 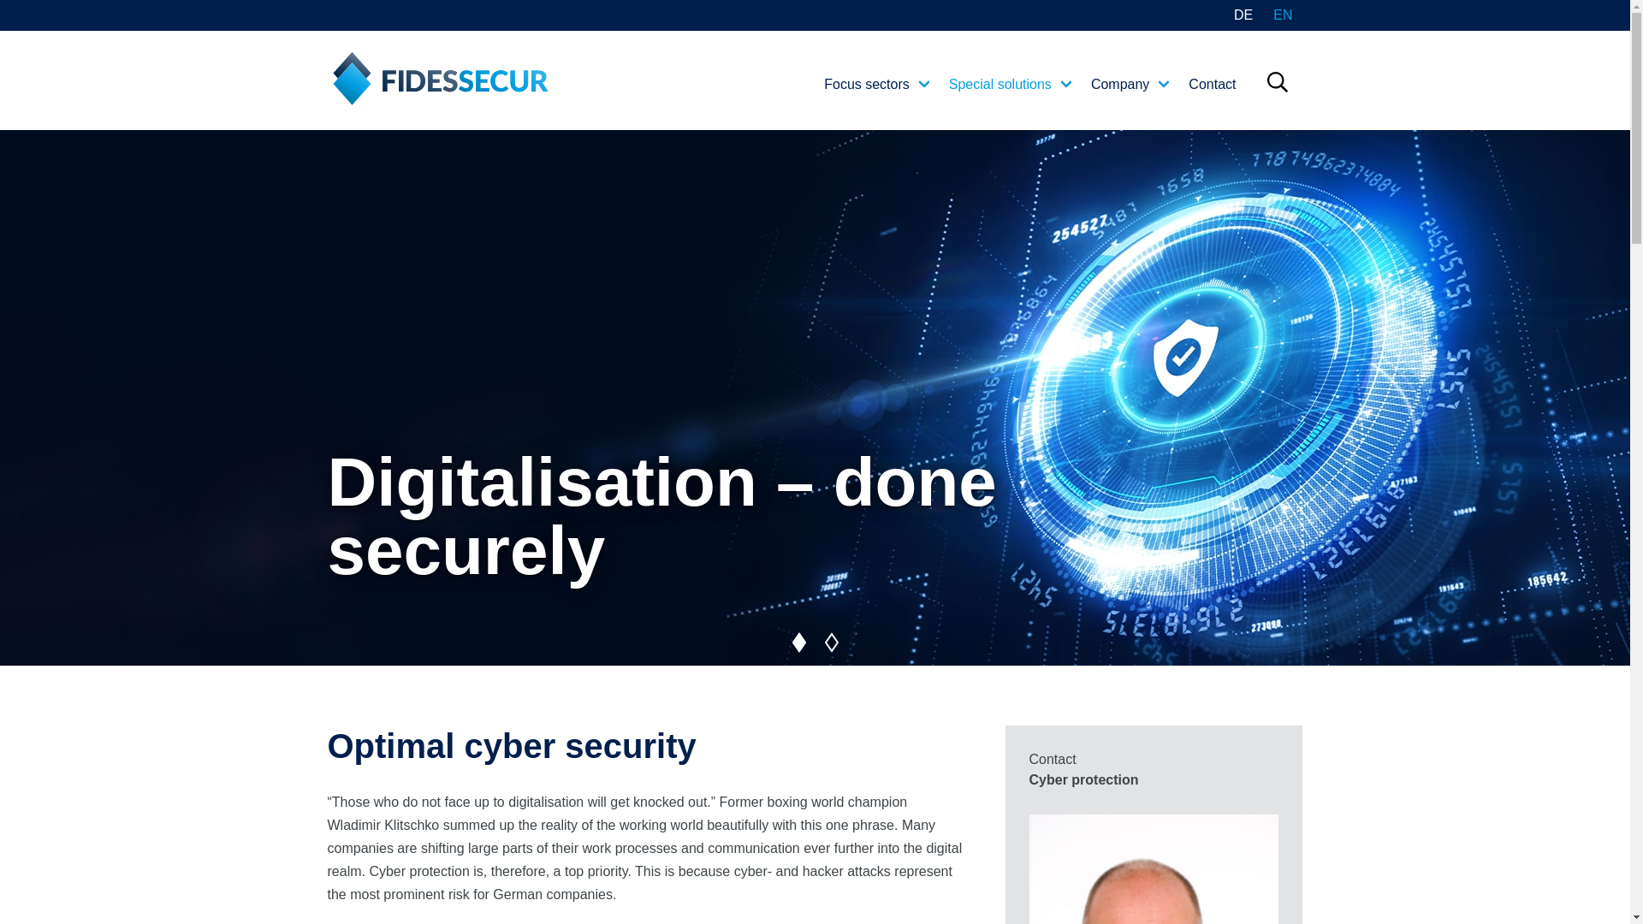 I want to click on Focus sectors, so click(x=870, y=84).